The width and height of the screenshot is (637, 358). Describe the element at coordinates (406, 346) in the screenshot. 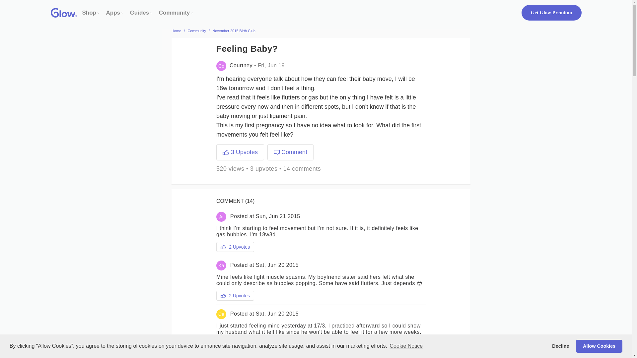

I see `Cookie Notice` at that location.